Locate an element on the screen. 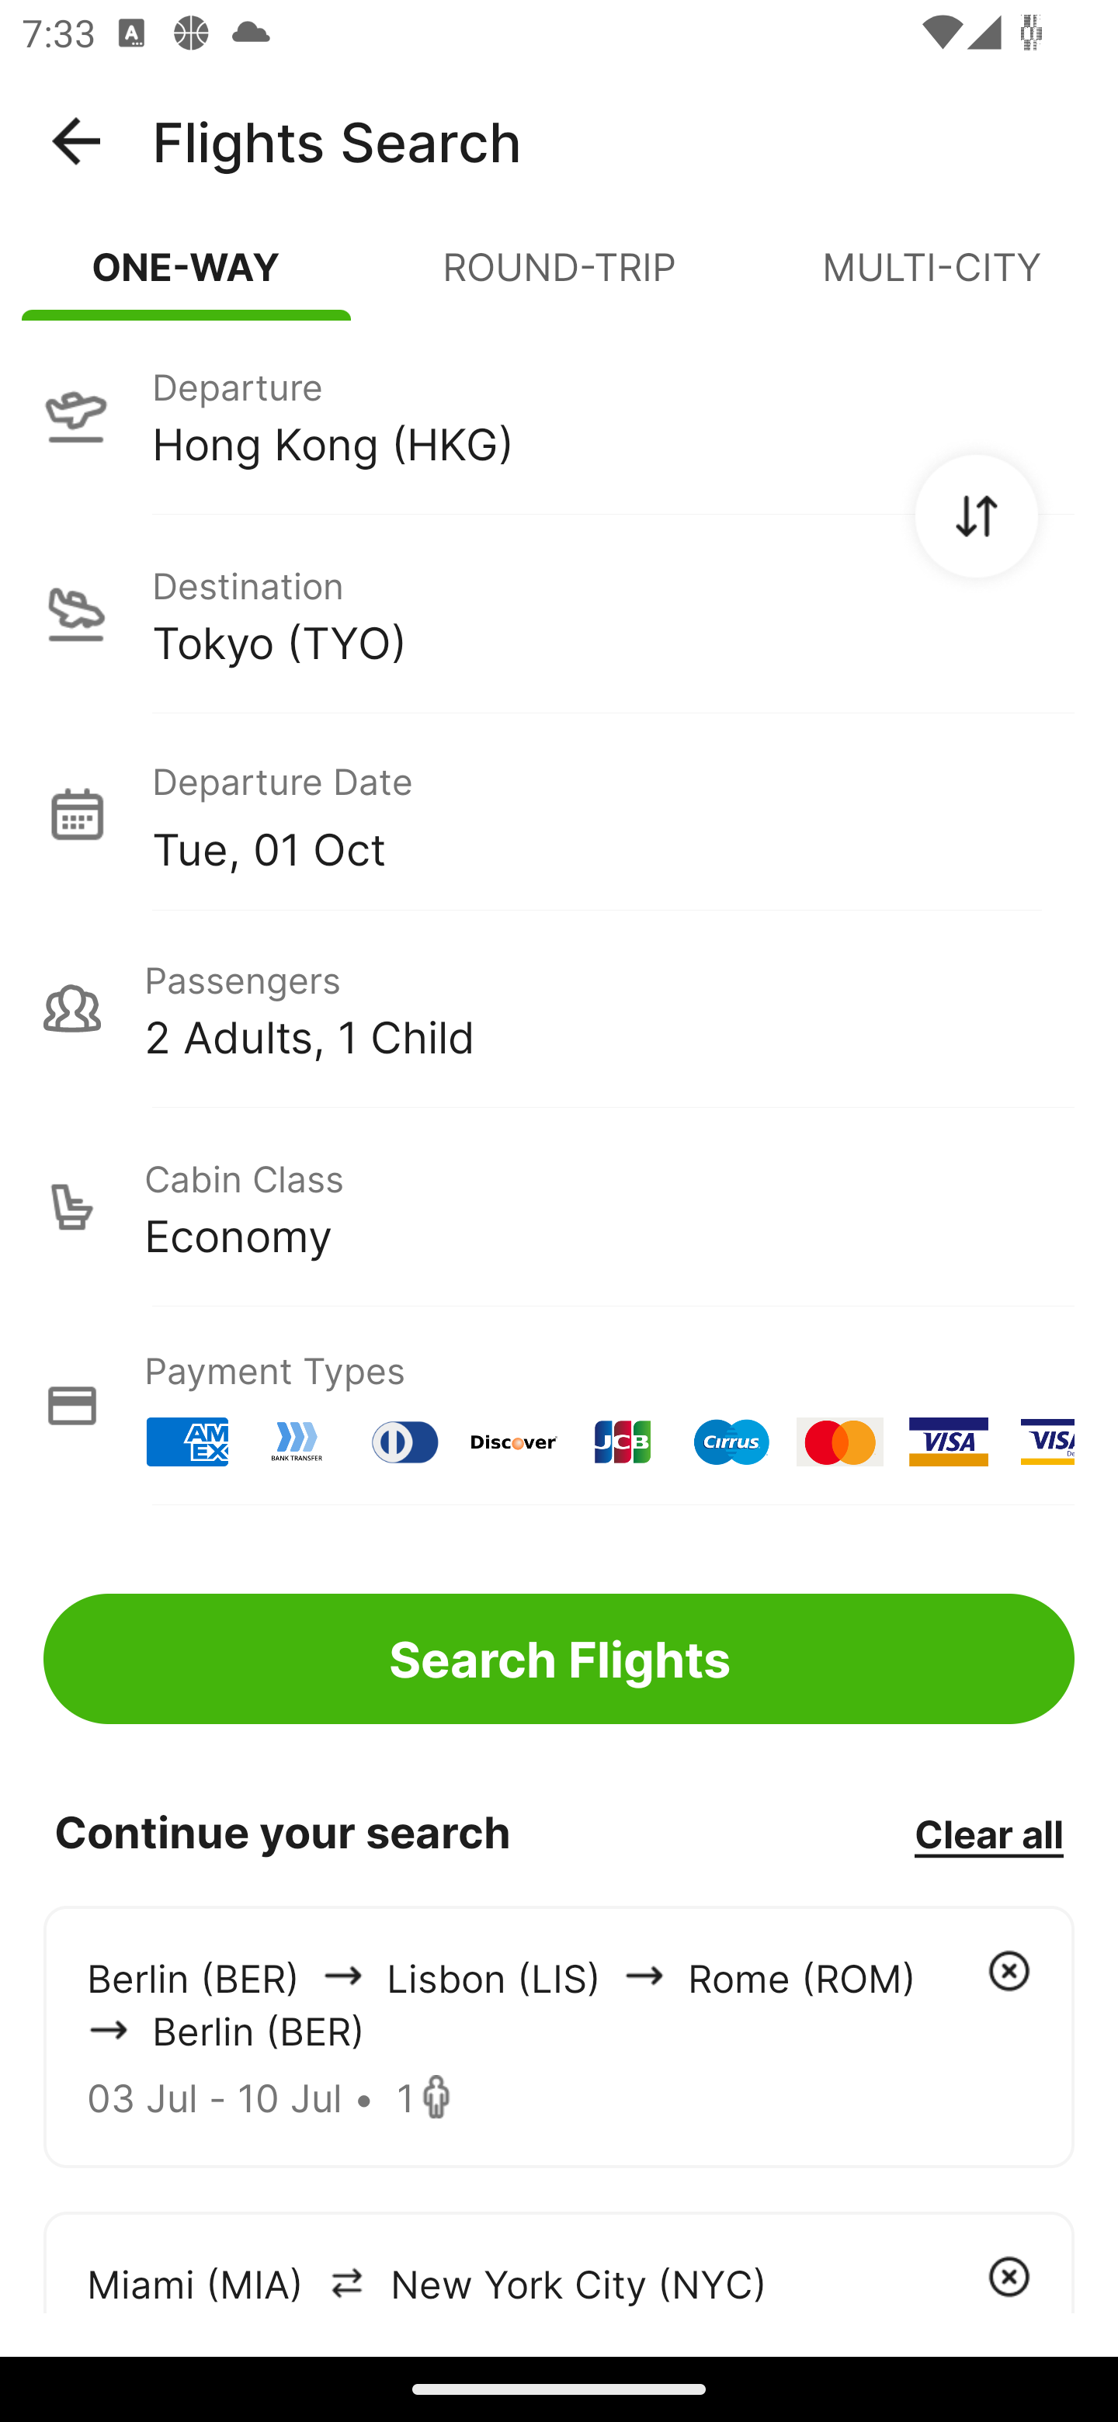  ONE-WAY is located at coordinates (186, 279).